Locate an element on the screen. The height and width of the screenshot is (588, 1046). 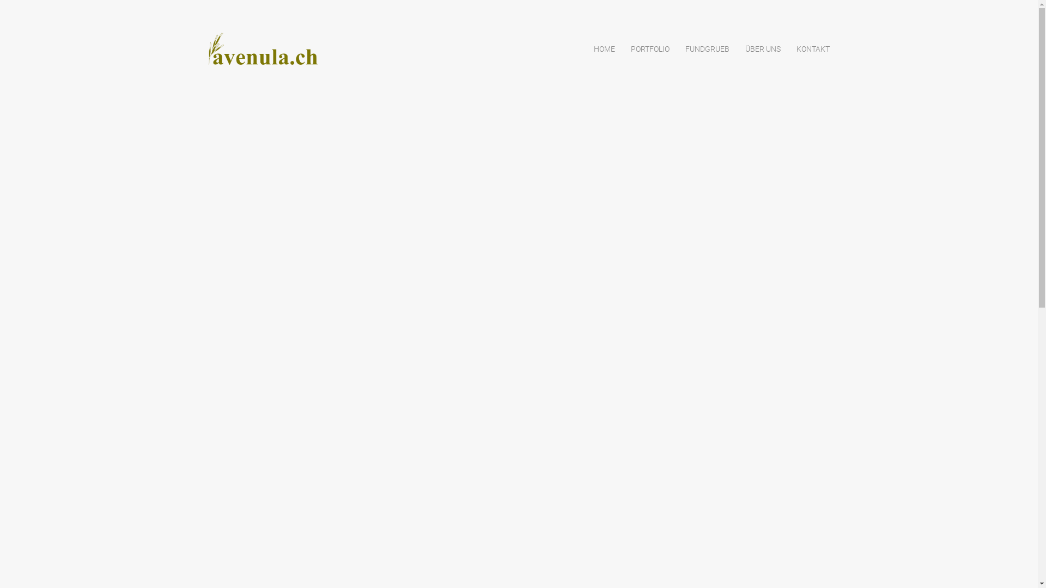
Baumverpflanzungen is located at coordinates (724, 476).